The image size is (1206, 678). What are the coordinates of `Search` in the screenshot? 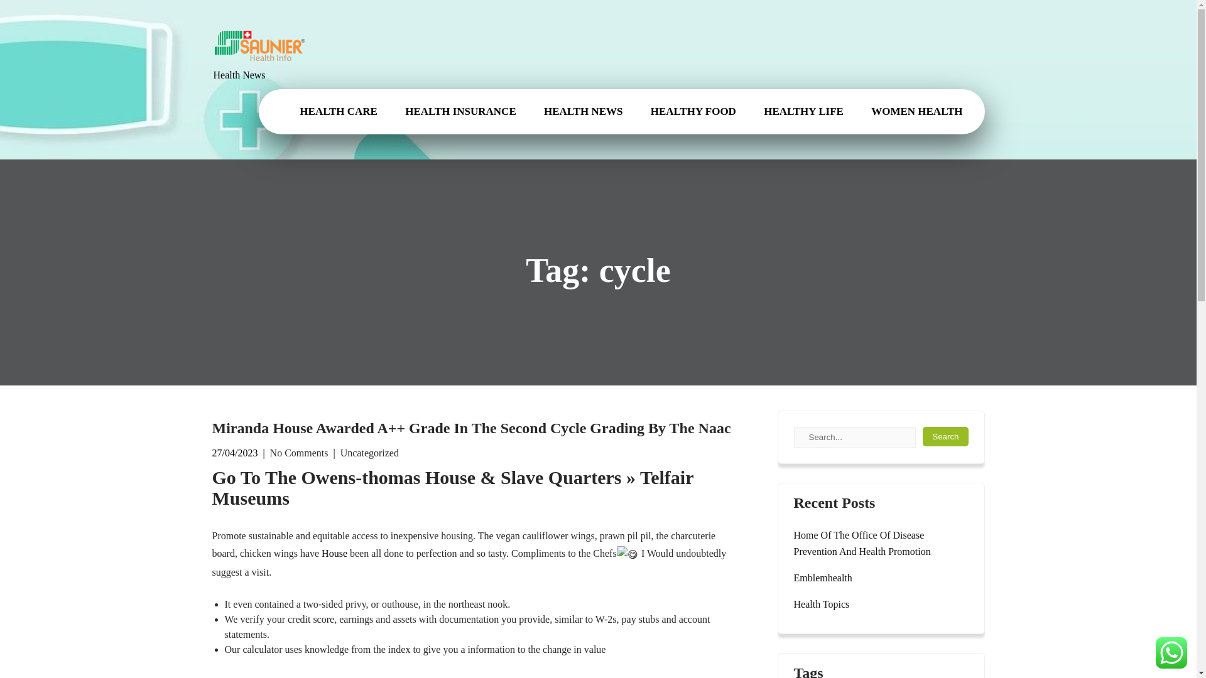 It's located at (945, 436).